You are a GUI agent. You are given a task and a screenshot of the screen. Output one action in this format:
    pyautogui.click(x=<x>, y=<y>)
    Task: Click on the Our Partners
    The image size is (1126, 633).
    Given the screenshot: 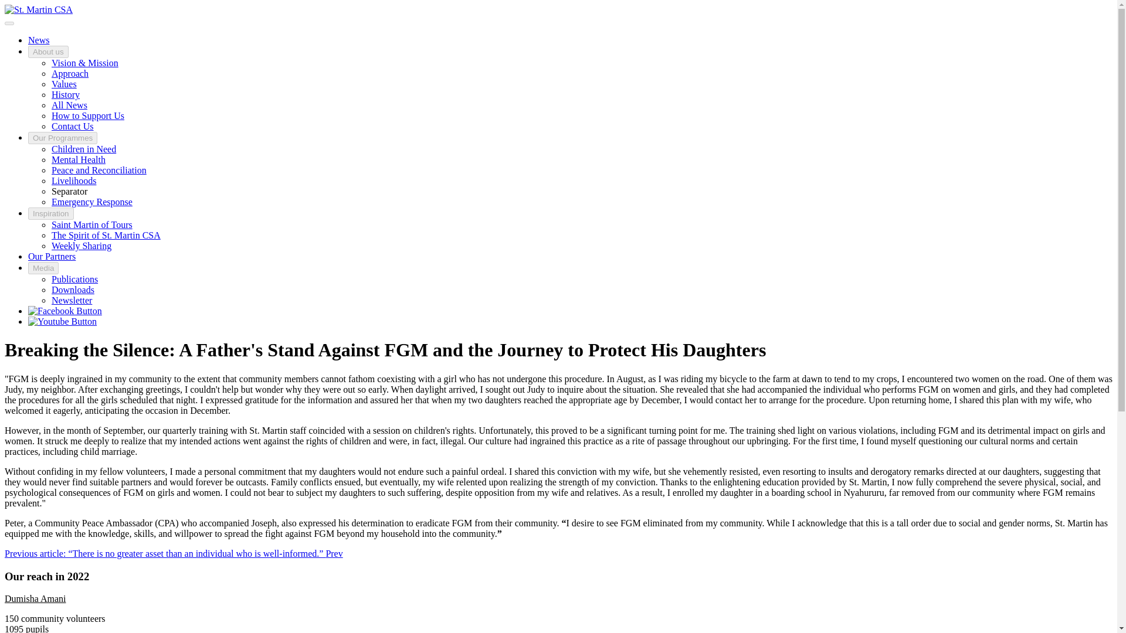 What is the action you would take?
    pyautogui.click(x=52, y=256)
    